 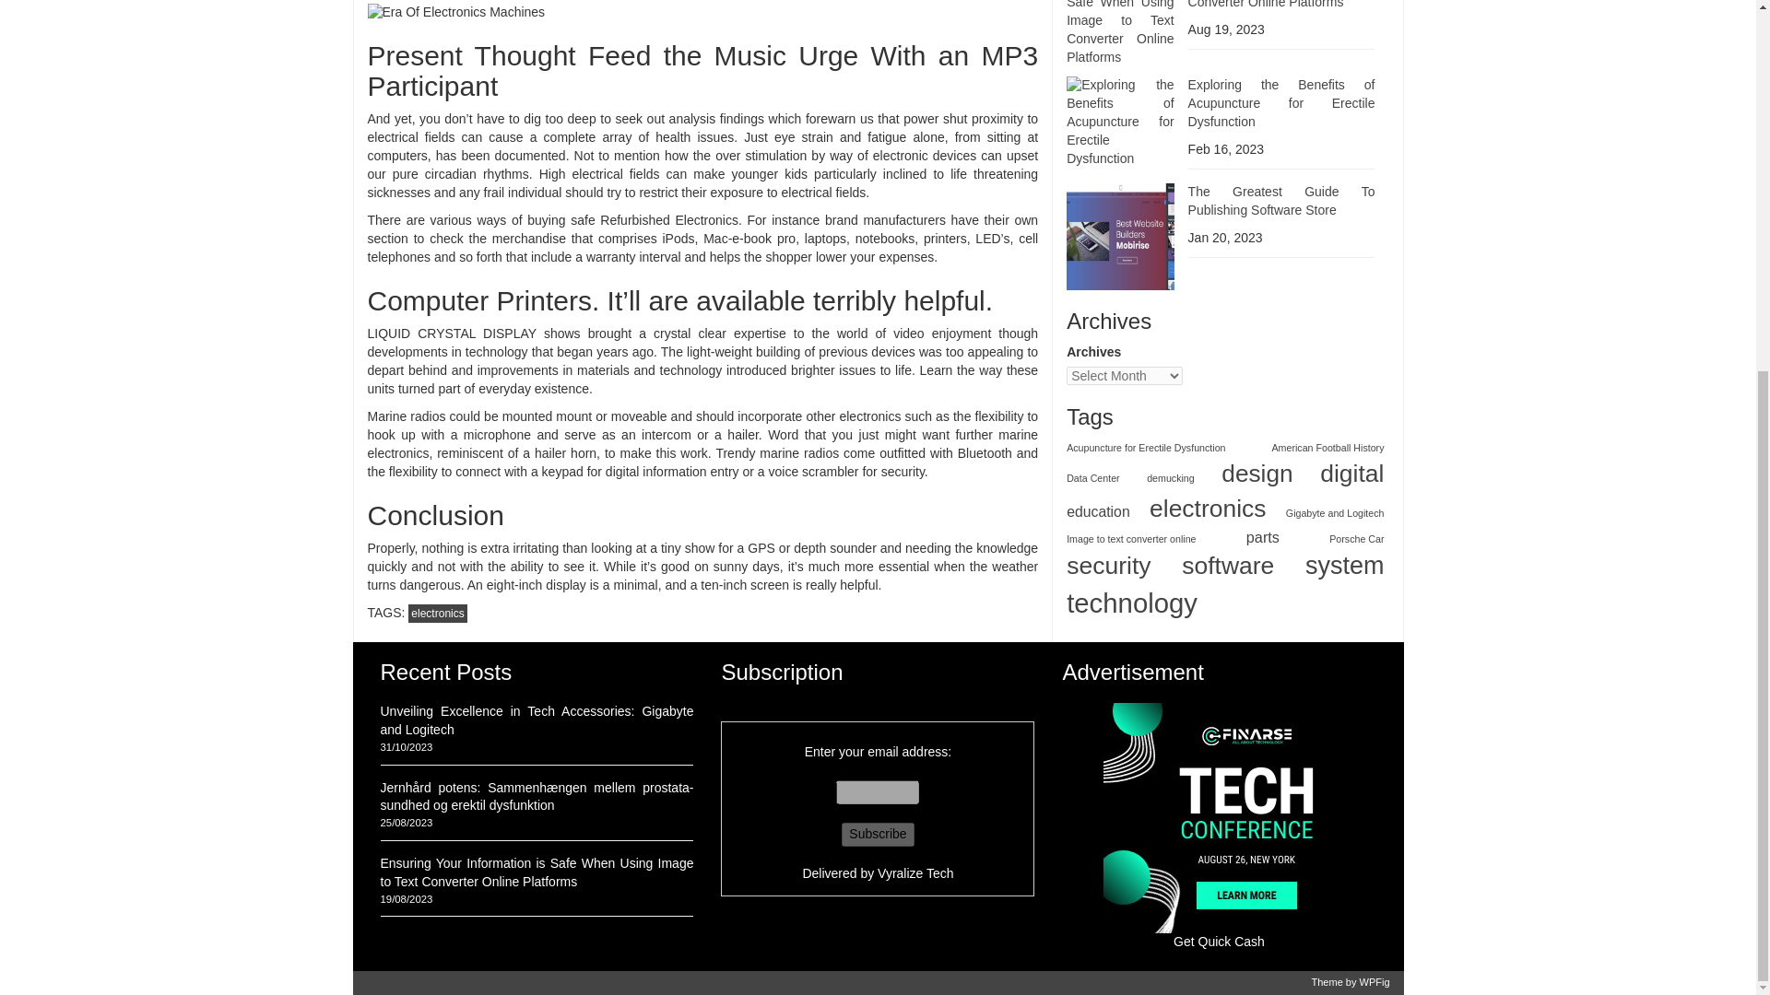 I want to click on Gigabyte and Logitech, so click(x=1335, y=446).